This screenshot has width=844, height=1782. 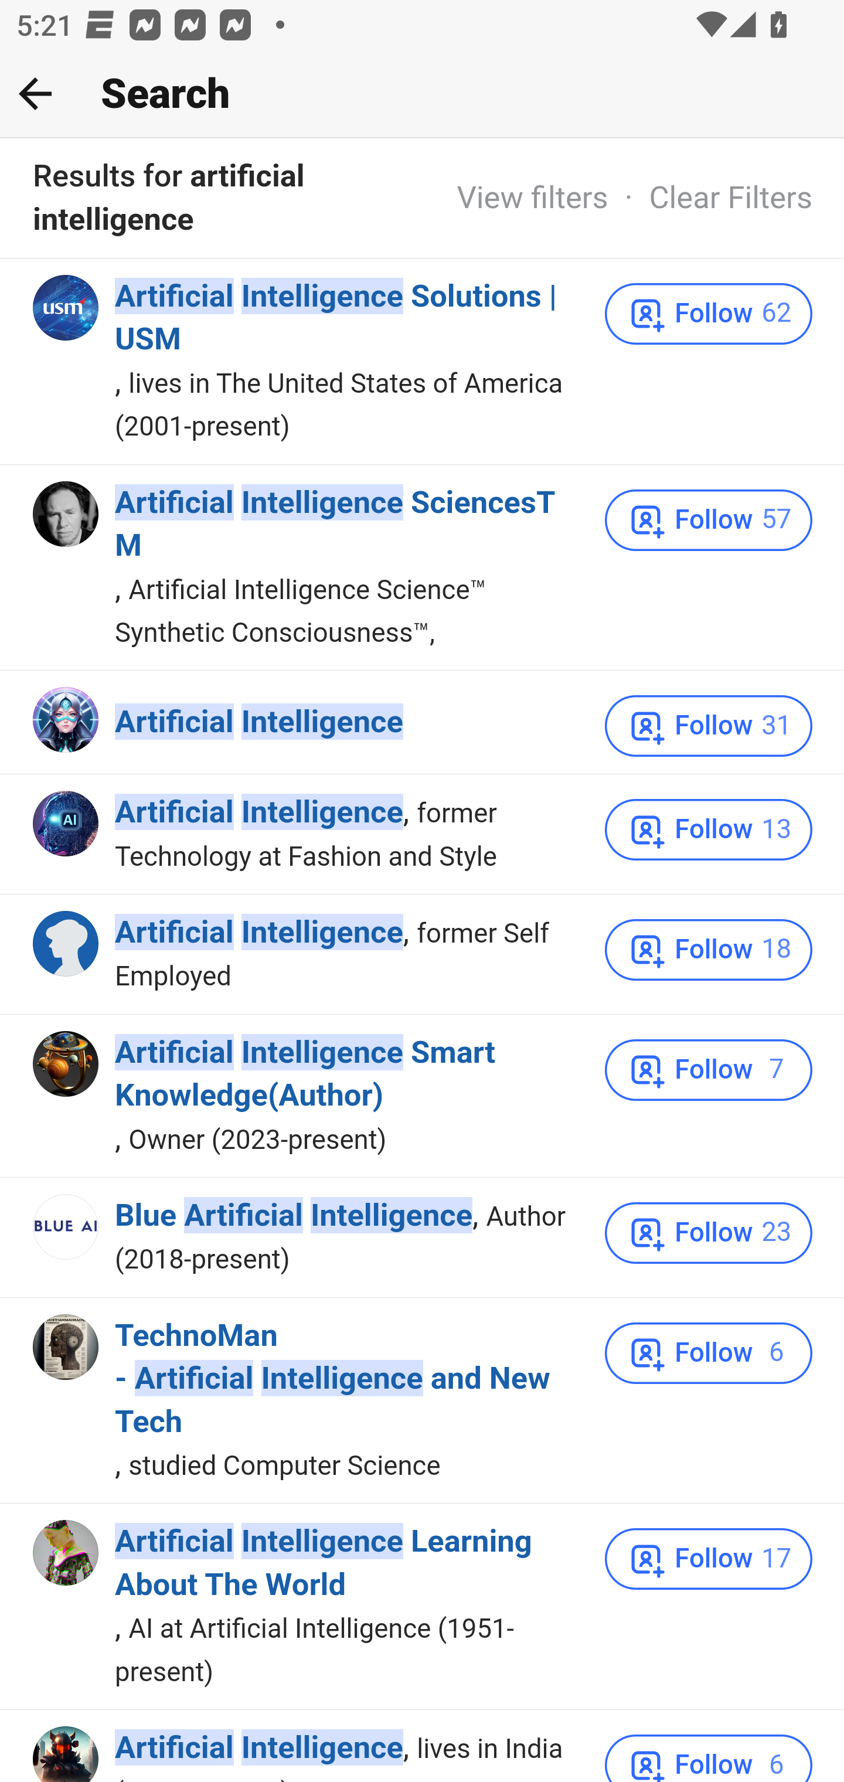 What do you see at coordinates (35, 93) in the screenshot?
I see `Back` at bounding box center [35, 93].